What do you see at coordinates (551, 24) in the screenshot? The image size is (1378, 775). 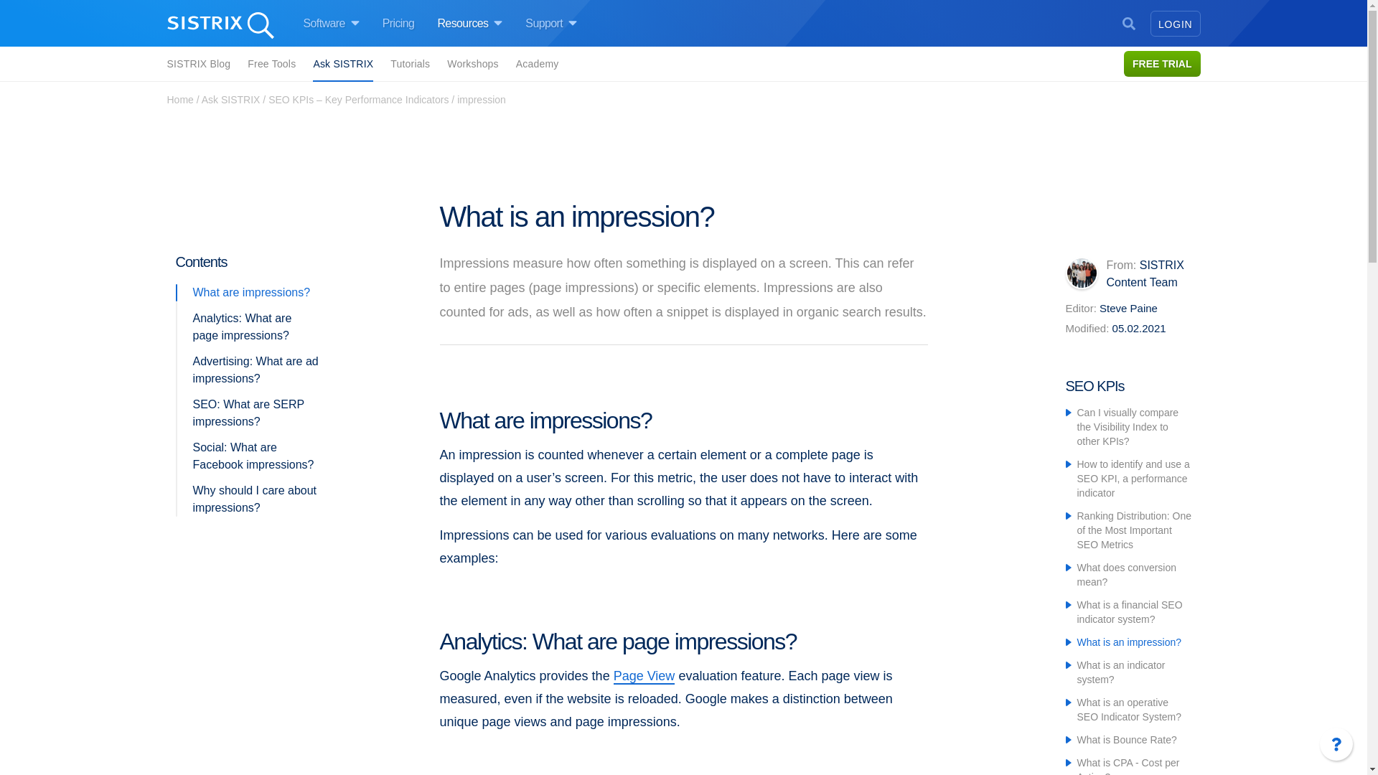 I see `Support` at bounding box center [551, 24].